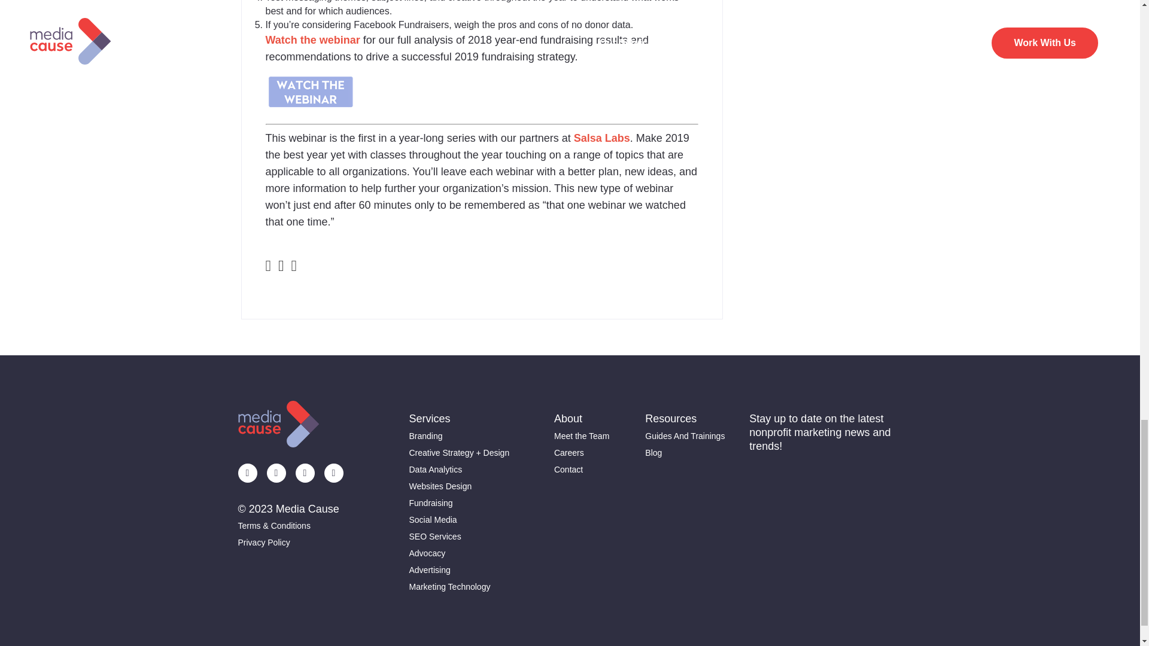  Describe the element at coordinates (291, 543) in the screenshot. I see `Privacy Policy` at that location.